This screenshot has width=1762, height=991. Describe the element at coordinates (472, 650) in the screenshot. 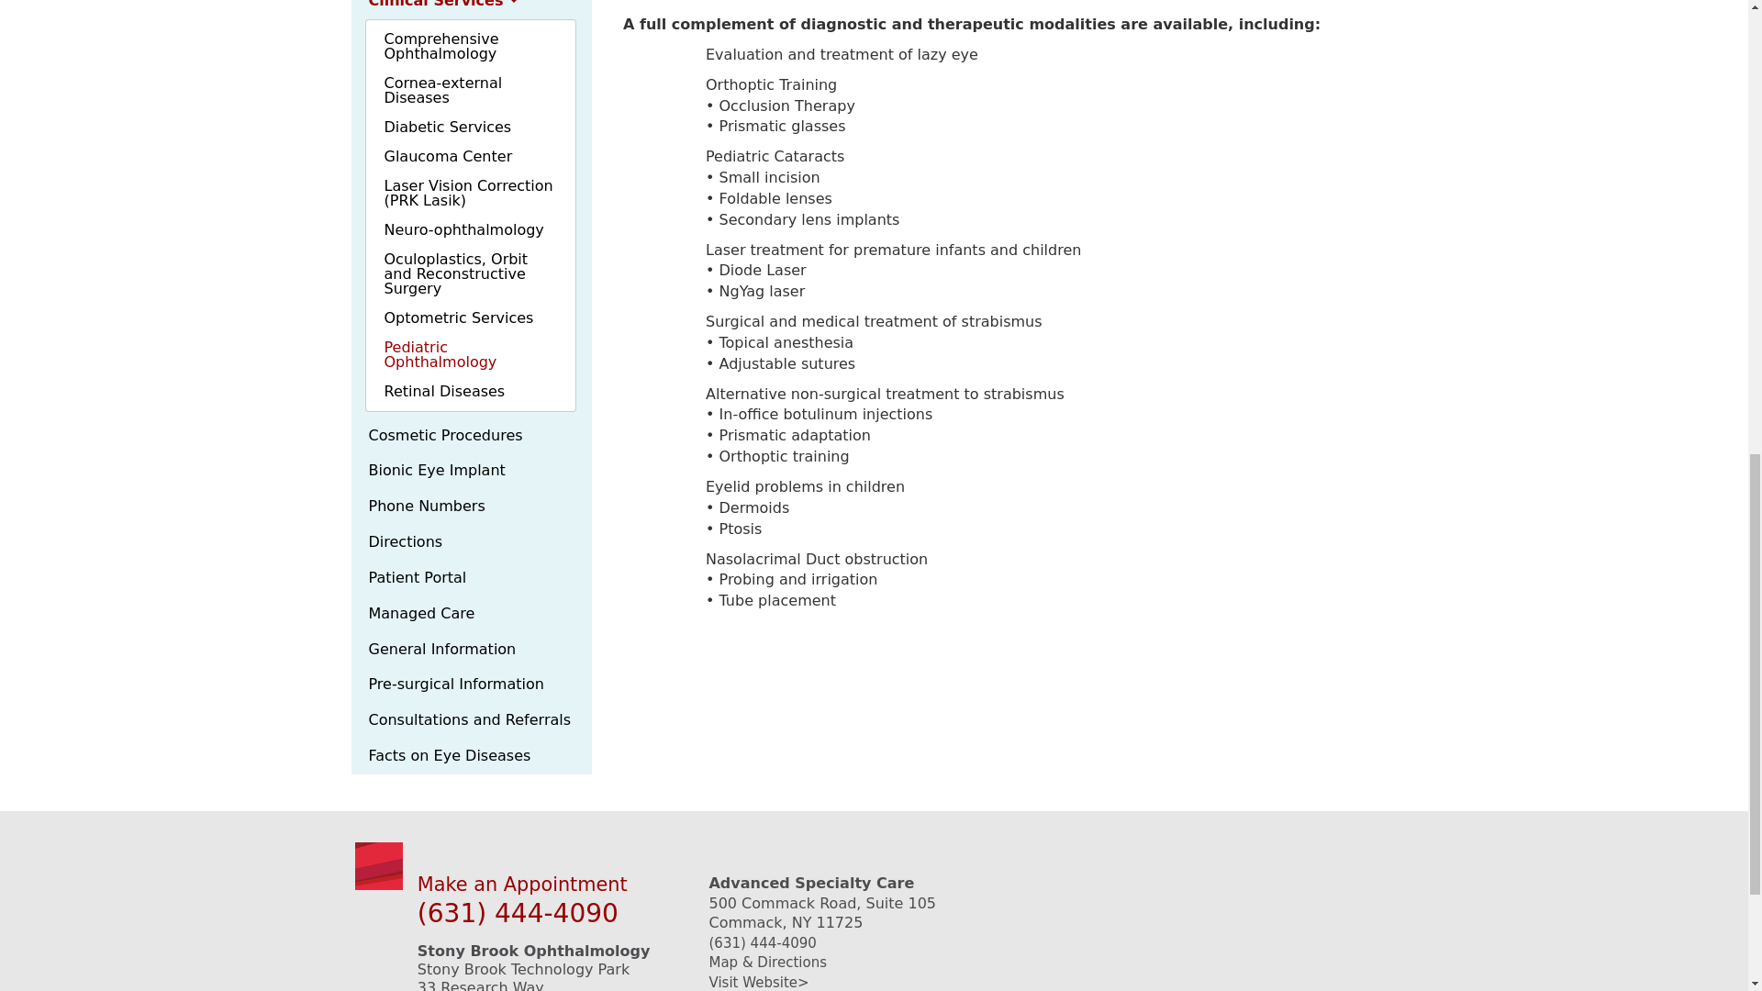

I see `General Information` at that location.